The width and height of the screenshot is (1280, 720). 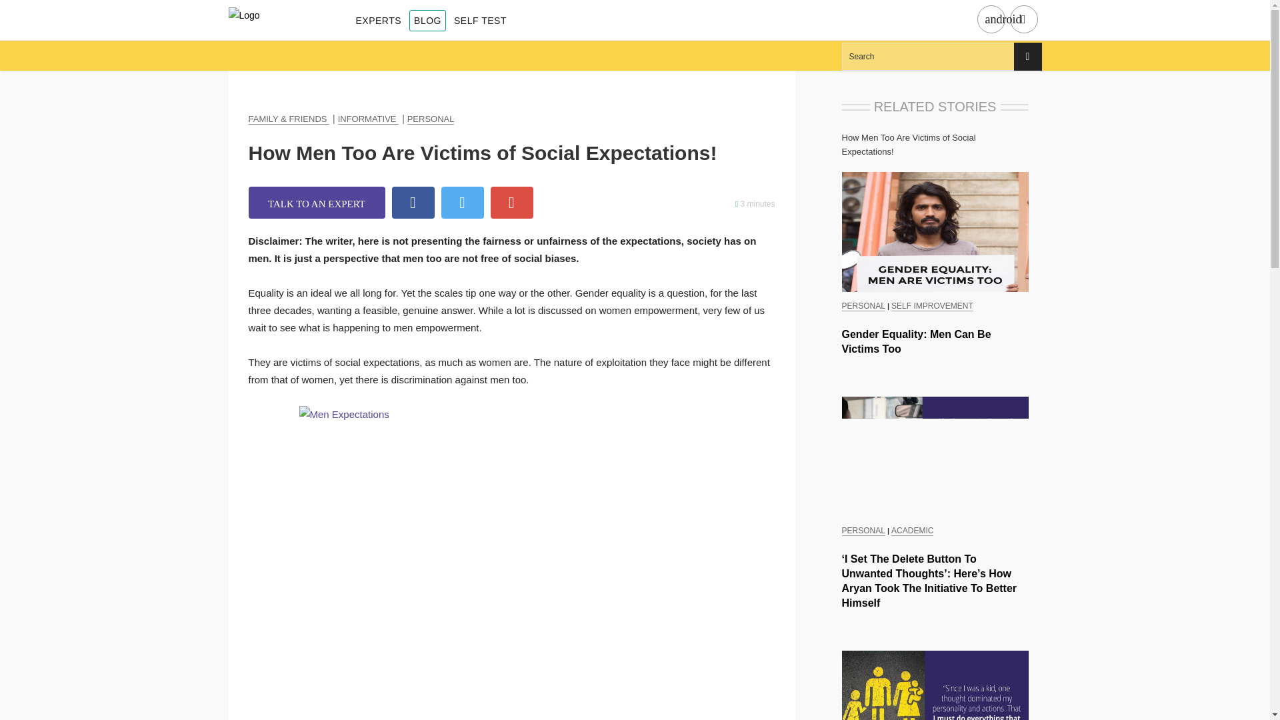 I want to click on Search, so click(x=941, y=56).